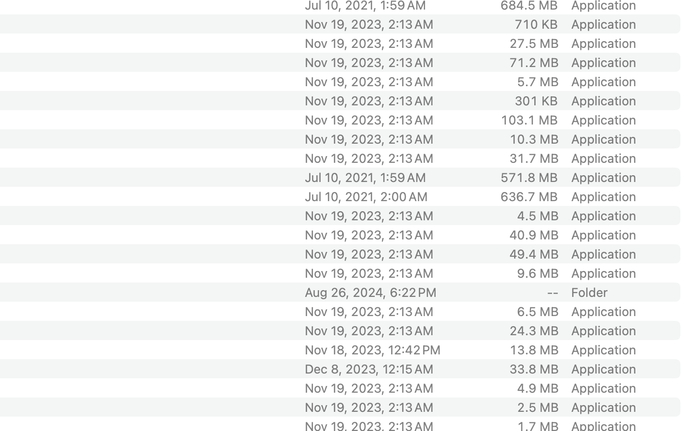 This screenshot has width=690, height=431. What do you see at coordinates (529, 196) in the screenshot?
I see `636.7 MB` at bounding box center [529, 196].